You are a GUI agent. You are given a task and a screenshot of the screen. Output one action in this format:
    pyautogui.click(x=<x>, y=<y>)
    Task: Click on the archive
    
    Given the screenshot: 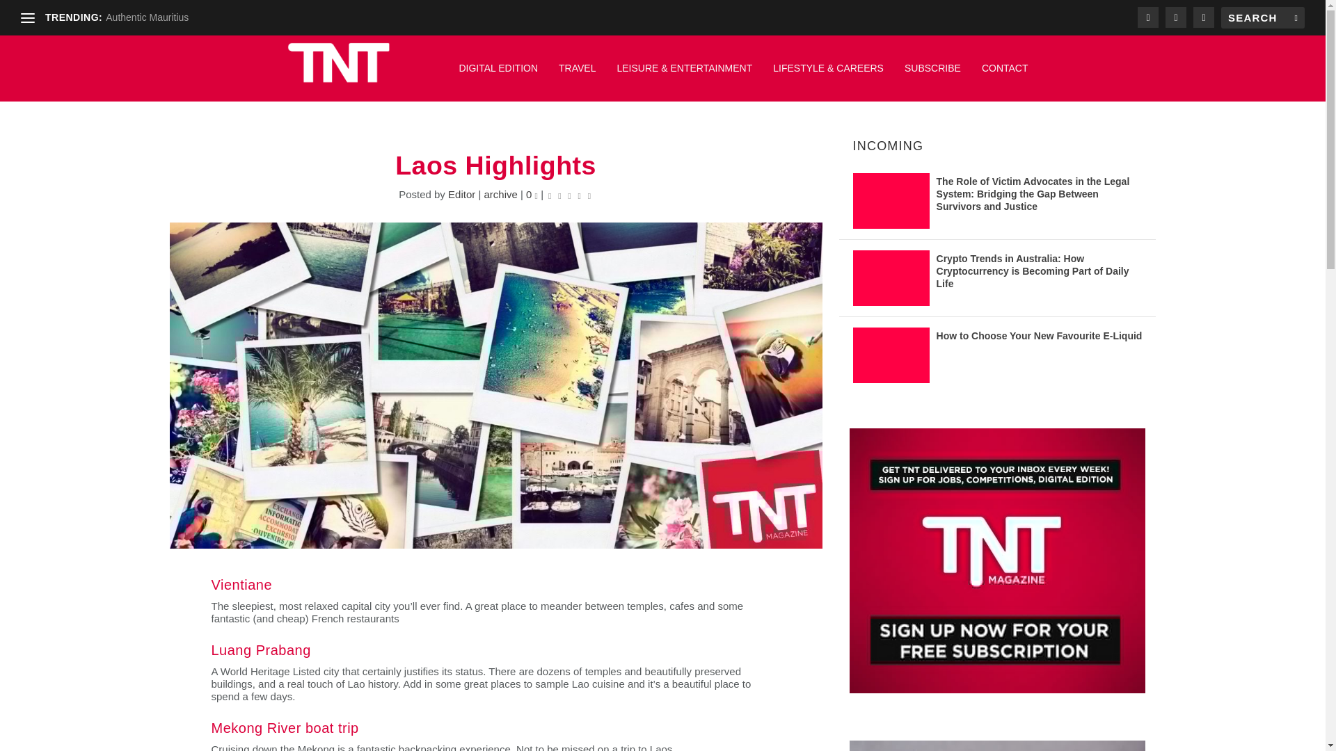 What is the action you would take?
    pyautogui.click(x=500, y=195)
    